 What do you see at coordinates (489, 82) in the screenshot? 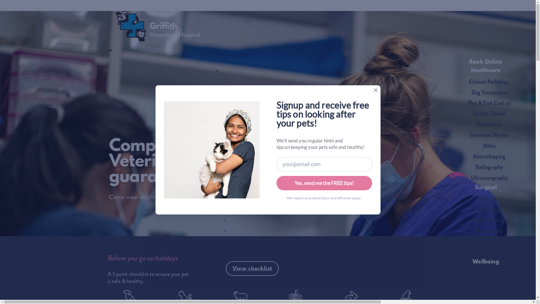
I see `Clinical Pathology` at bounding box center [489, 82].